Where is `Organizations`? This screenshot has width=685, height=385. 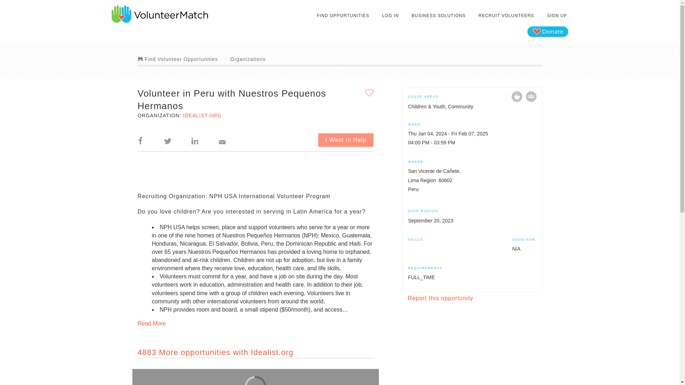
Organizations is located at coordinates (248, 59).